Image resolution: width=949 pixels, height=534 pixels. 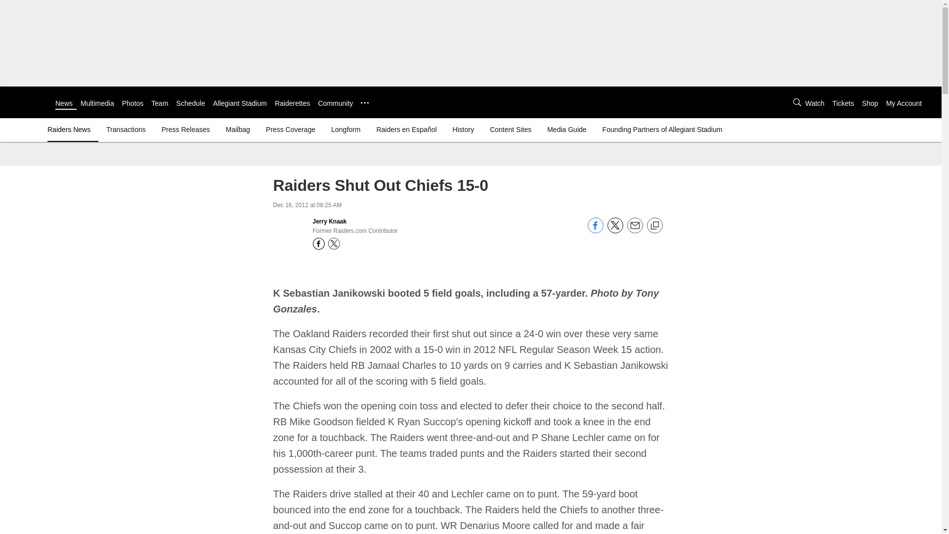 I want to click on Multimedia, so click(x=97, y=103).